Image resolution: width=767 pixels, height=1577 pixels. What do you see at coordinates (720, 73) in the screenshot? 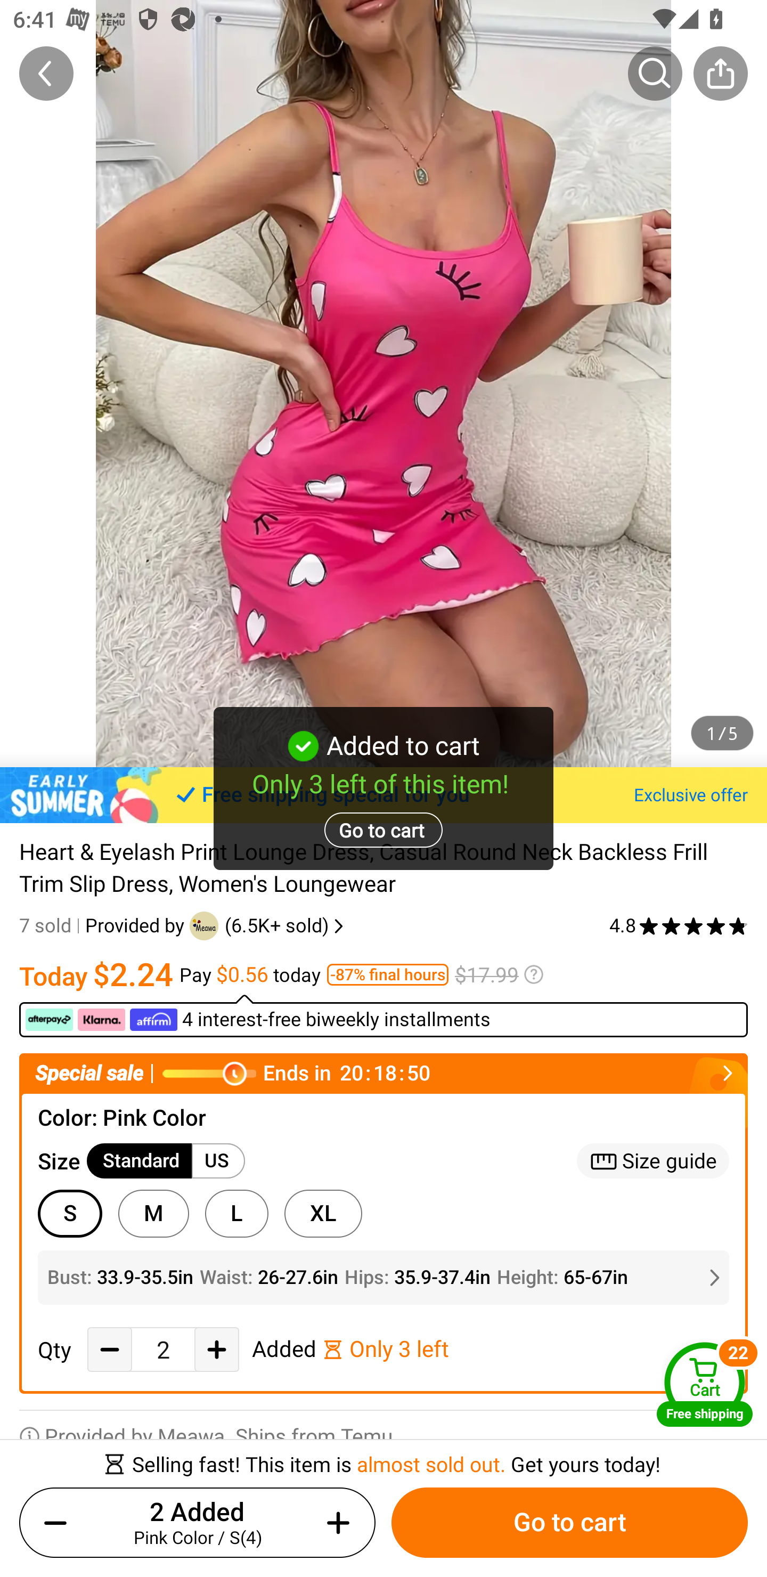
I see `Share` at bounding box center [720, 73].